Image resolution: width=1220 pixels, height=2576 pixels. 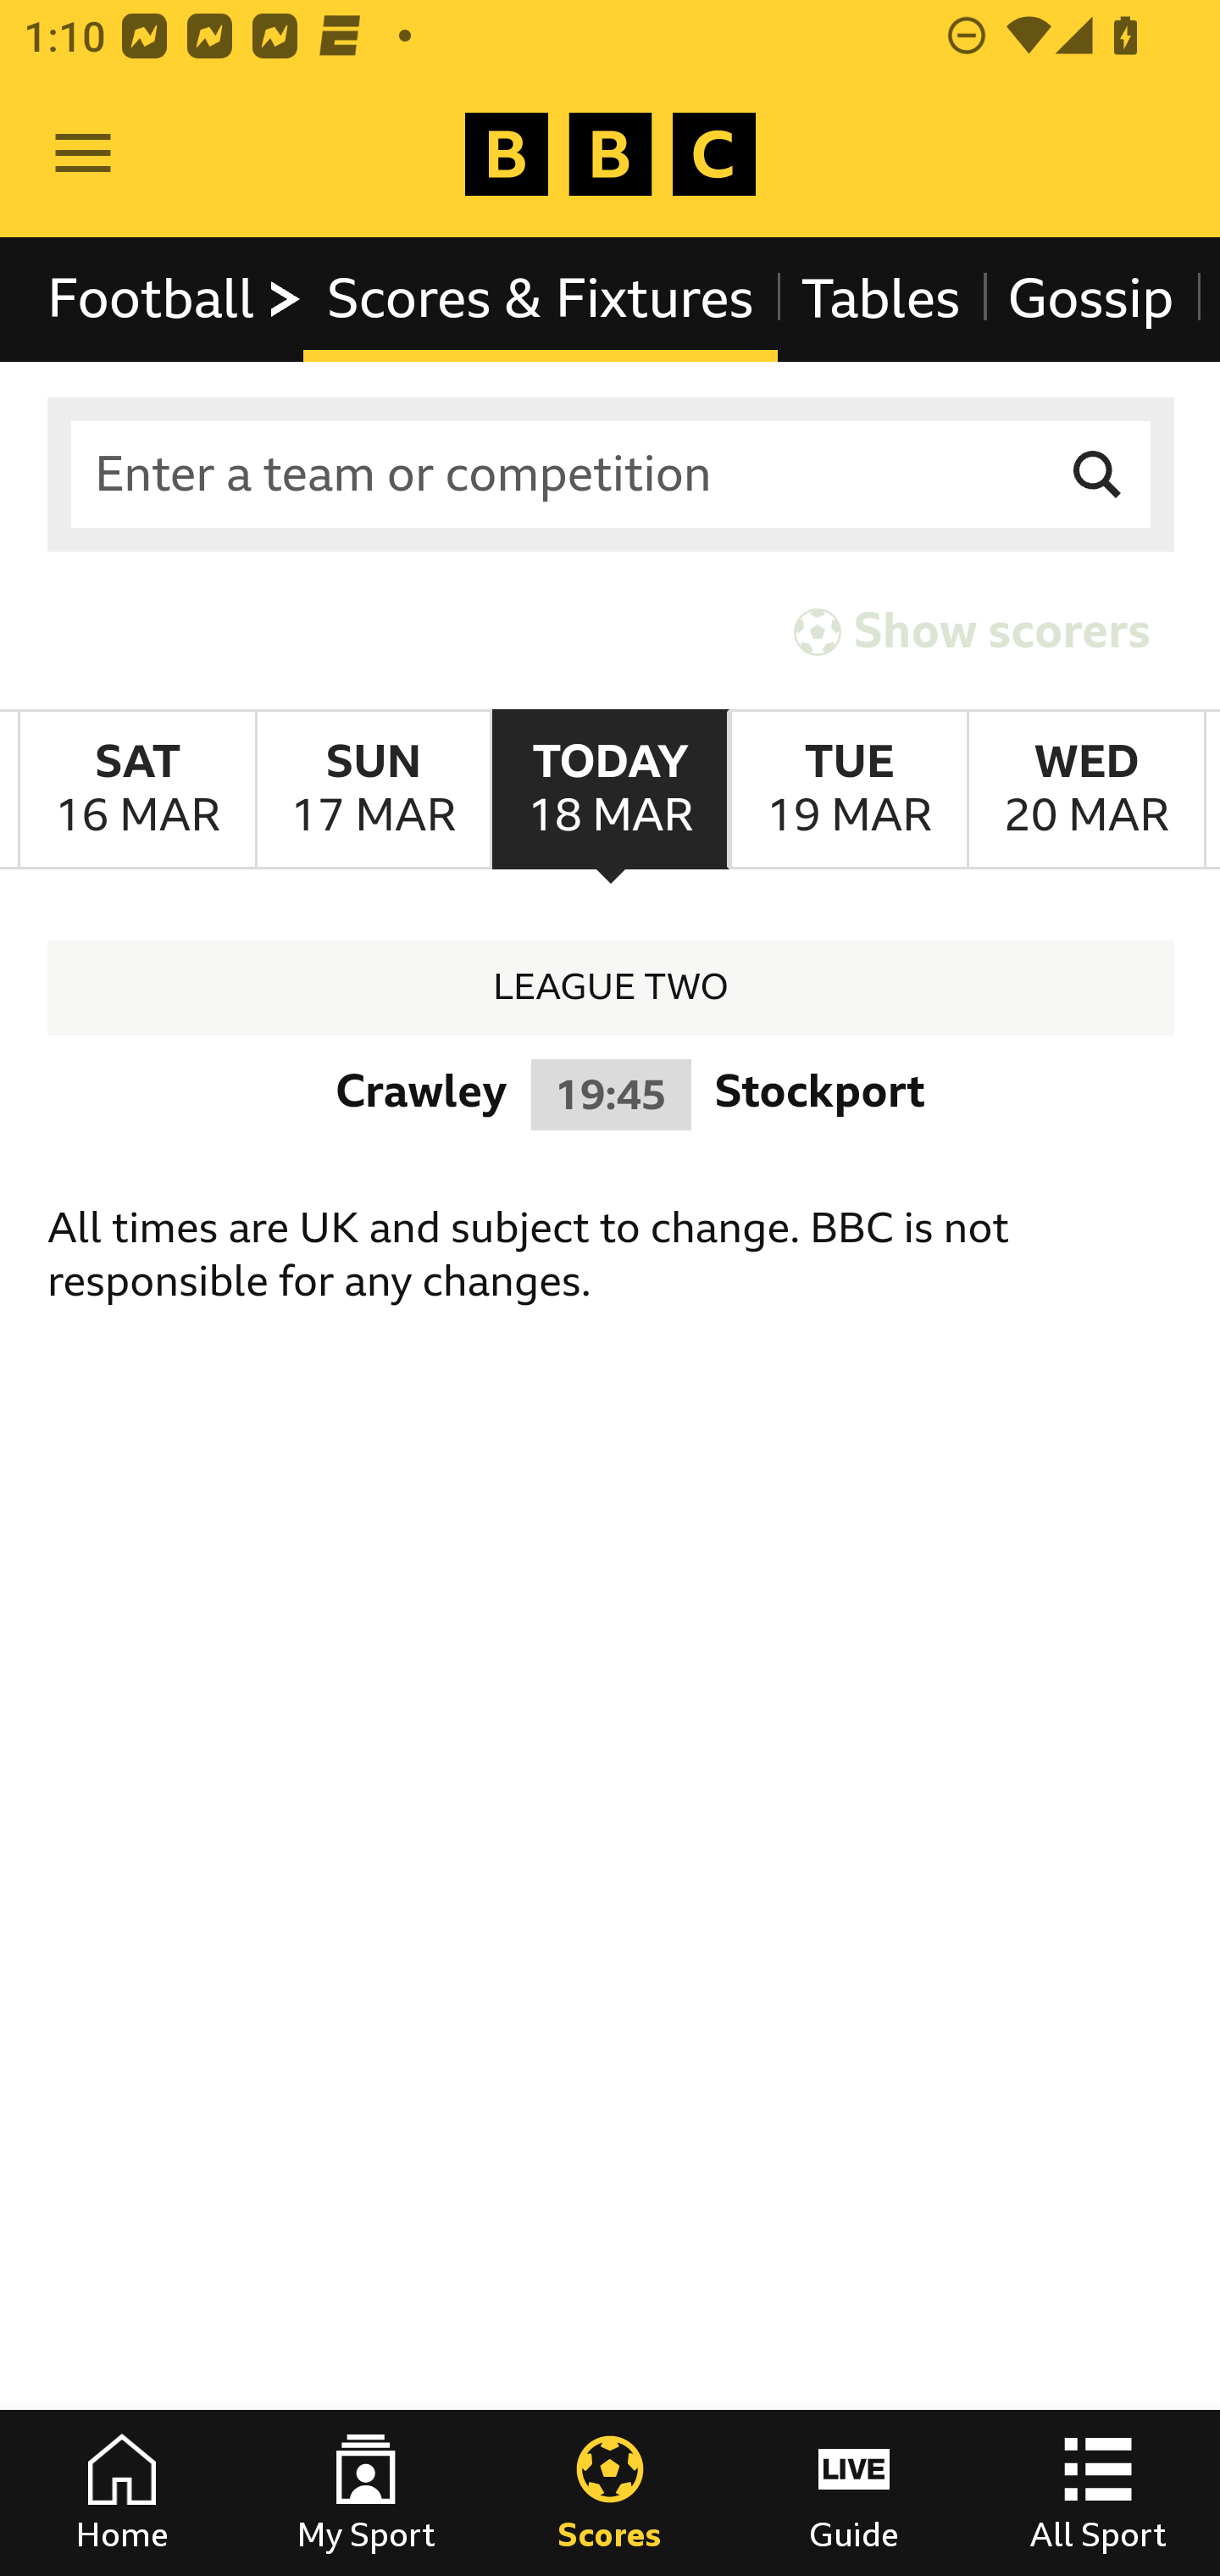 What do you see at coordinates (373, 790) in the screenshot?
I see `SundayMarch 17th Sunday March 17th` at bounding box center [373, 790].